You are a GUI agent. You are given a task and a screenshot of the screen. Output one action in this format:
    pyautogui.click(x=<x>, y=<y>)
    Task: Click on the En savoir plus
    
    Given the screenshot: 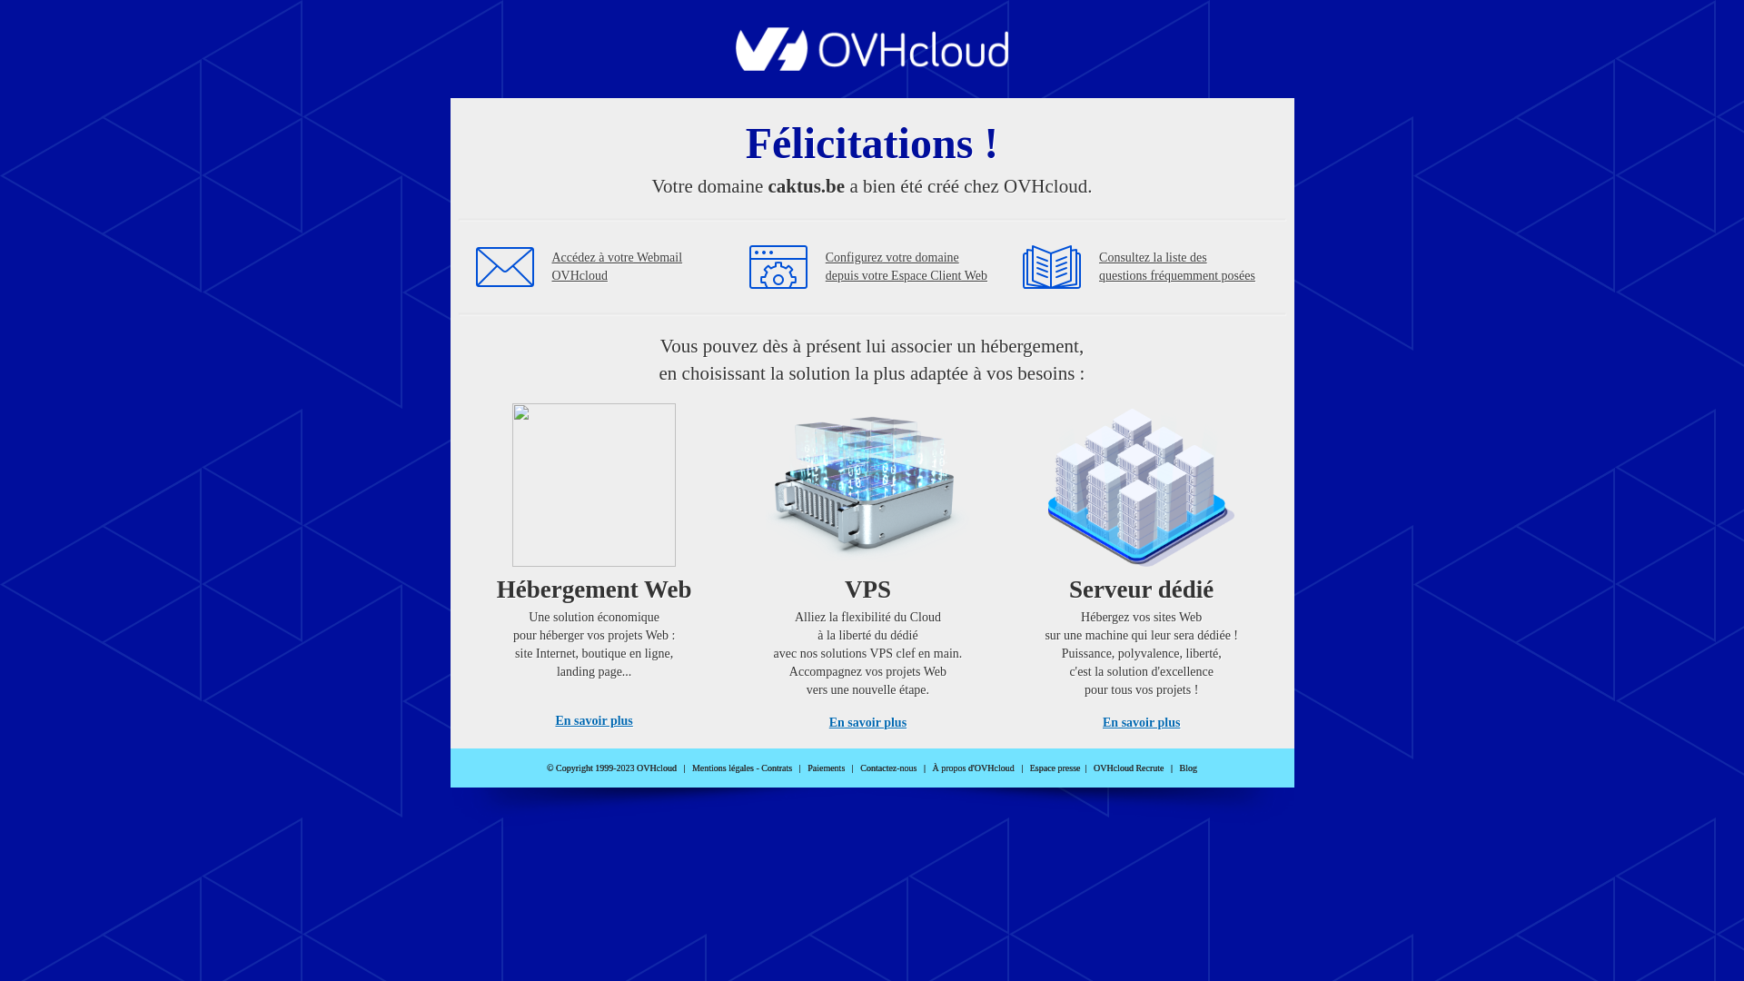 What is the action you would take?
    pyautogui.click(x=1141, y=723)
    